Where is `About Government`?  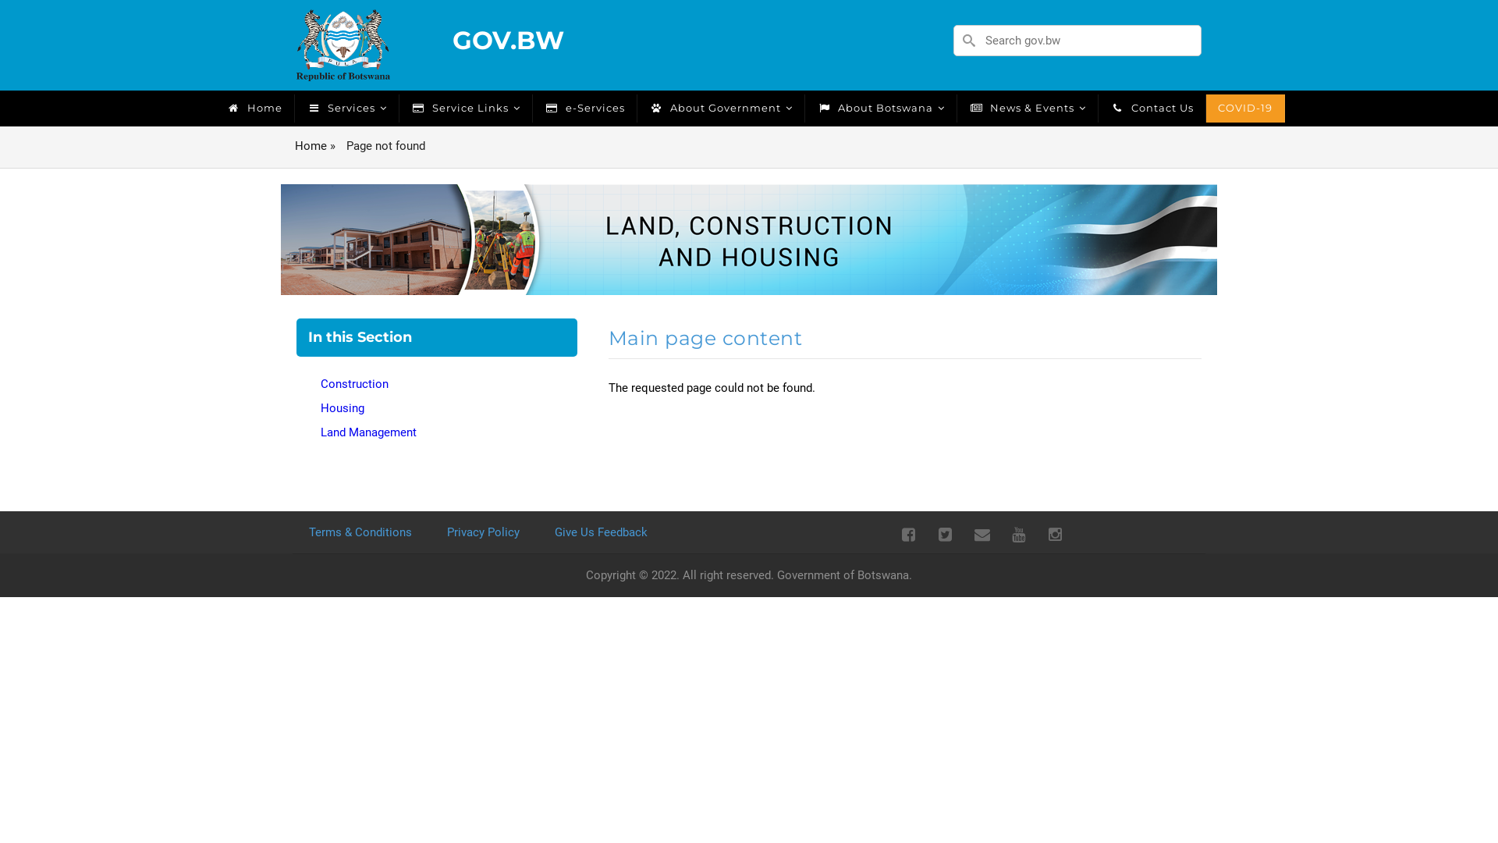
About Government is located at coordinates (721, 108).